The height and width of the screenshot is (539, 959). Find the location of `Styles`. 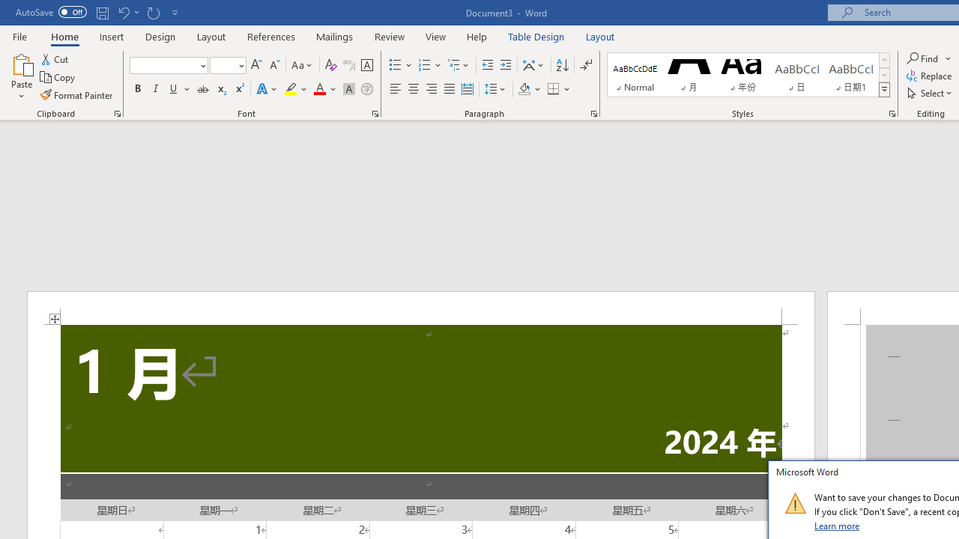

Styles is located at coordinates (884, 90).